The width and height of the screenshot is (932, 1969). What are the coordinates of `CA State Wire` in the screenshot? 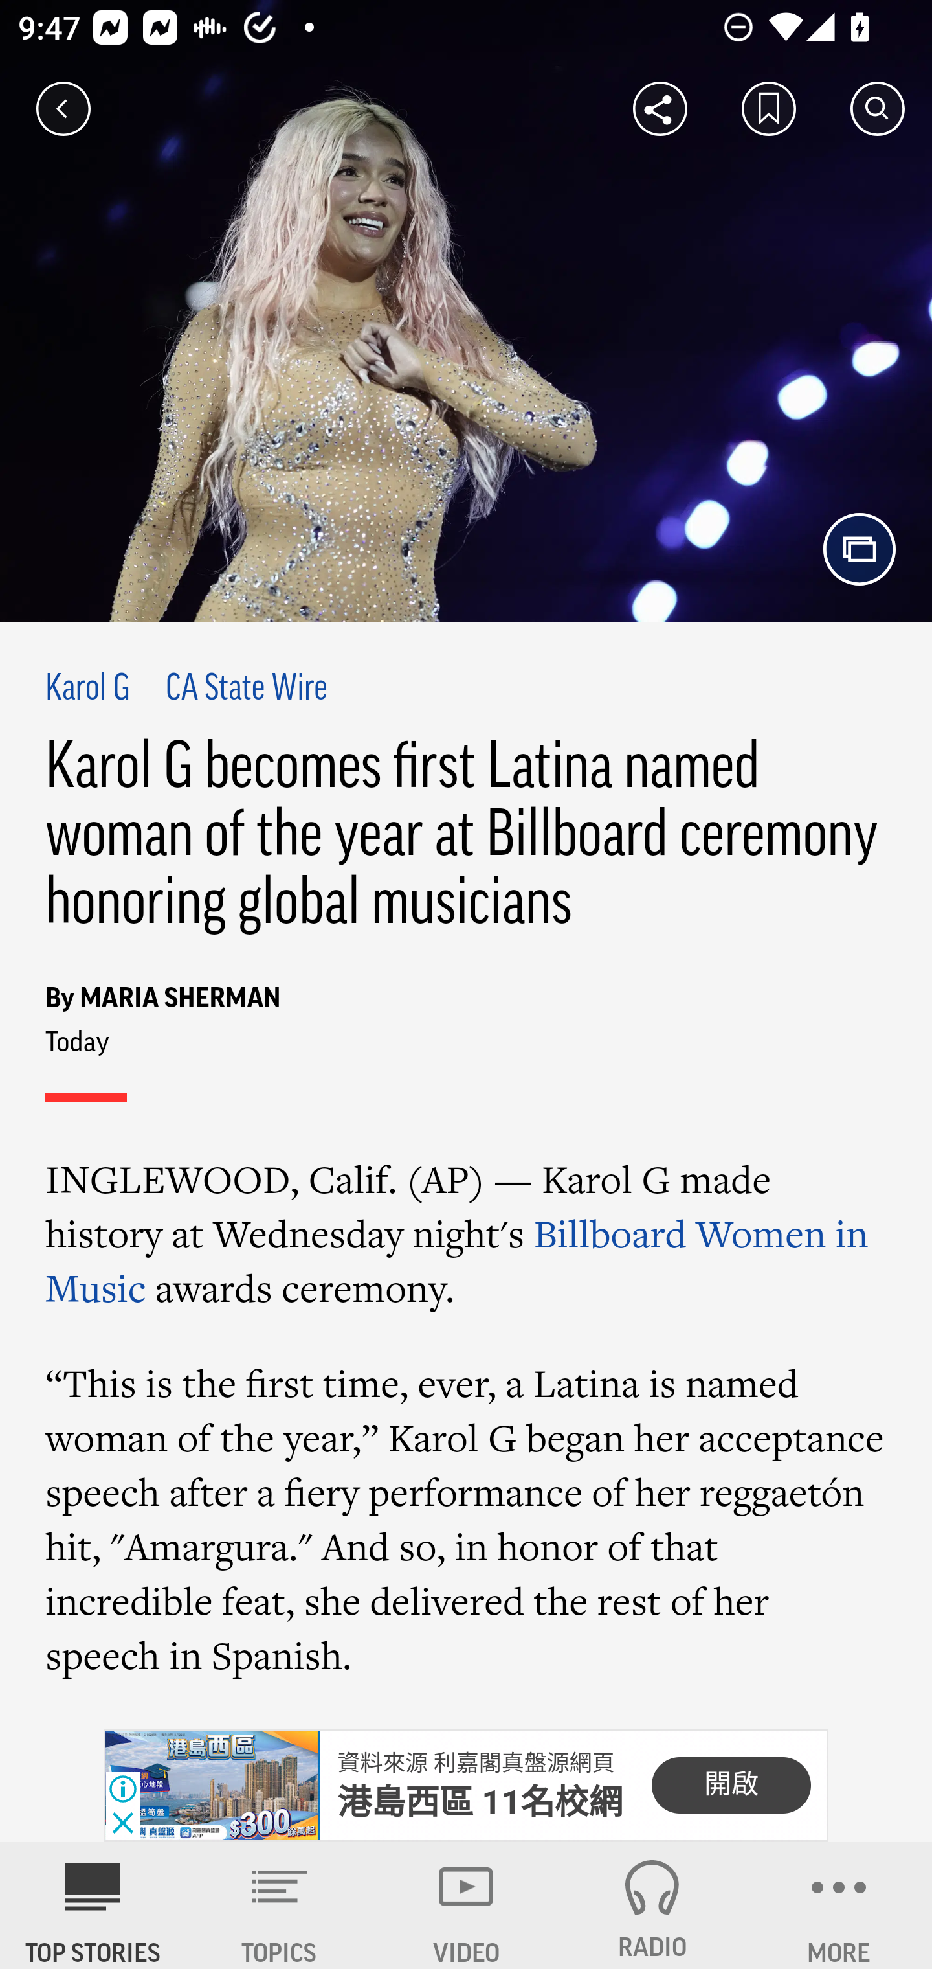 It's located at (246, 690).